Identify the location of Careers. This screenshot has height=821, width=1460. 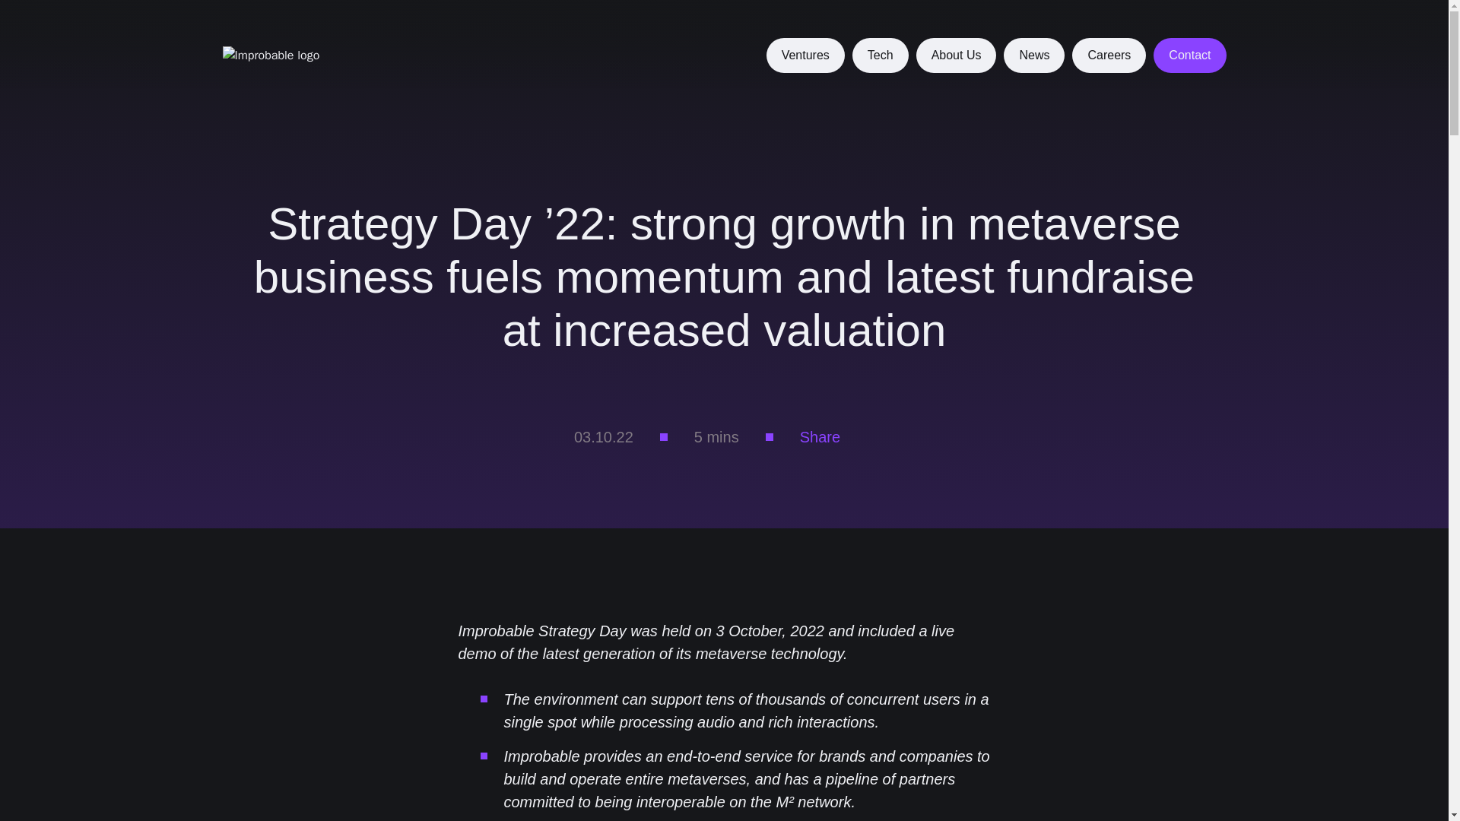
(1109, 55).